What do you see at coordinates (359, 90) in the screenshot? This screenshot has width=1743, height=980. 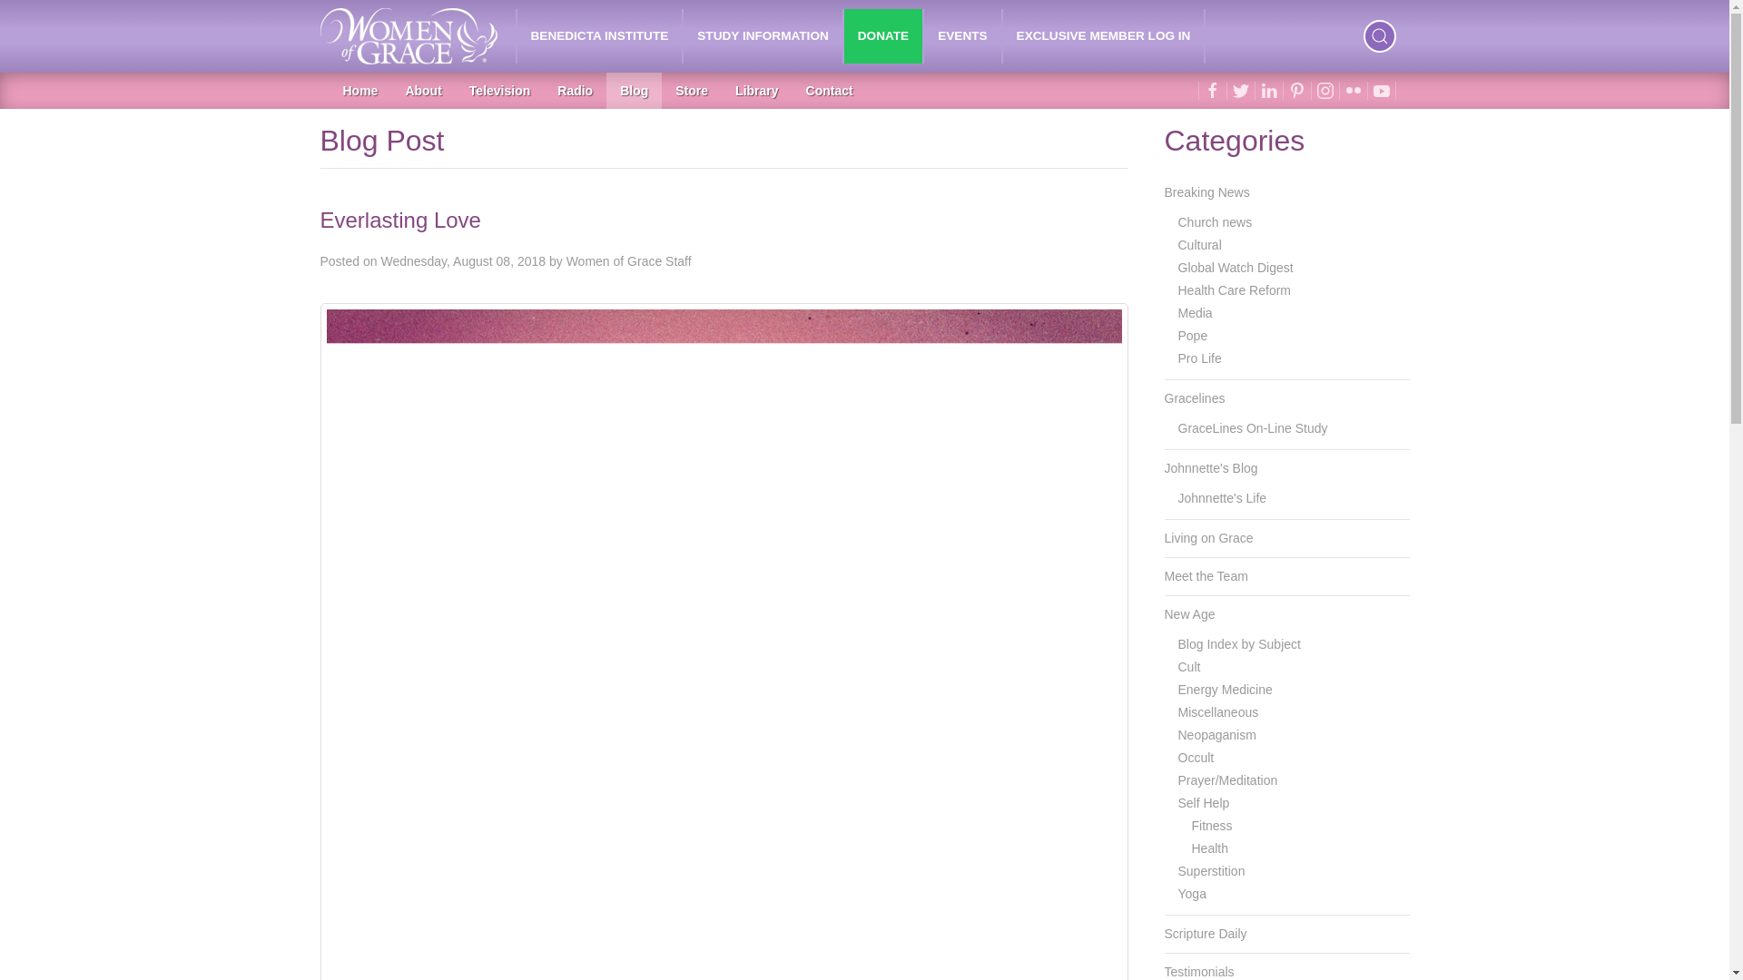 I see `Home` at bounding box center [359, 90].